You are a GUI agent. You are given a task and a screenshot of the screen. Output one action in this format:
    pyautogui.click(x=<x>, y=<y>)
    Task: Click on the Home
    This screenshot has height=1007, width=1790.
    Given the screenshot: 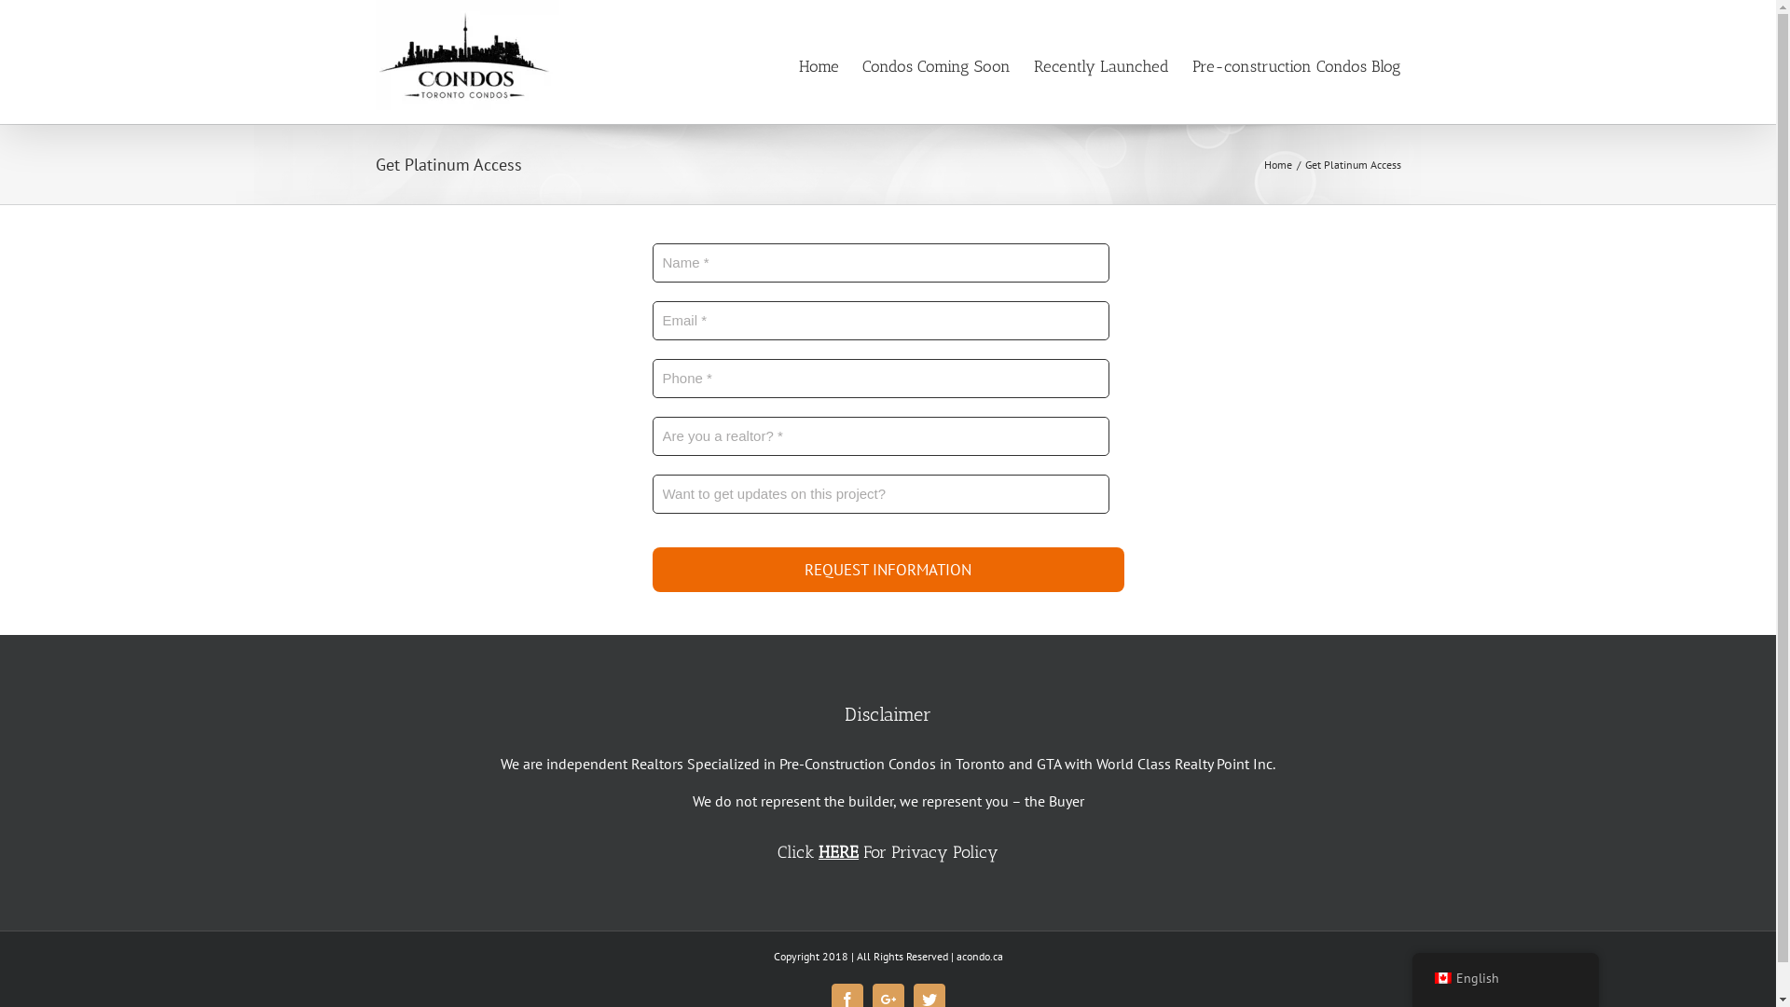 What is the action you would take?
    pyautogui.click(x=1278, y=164)
    